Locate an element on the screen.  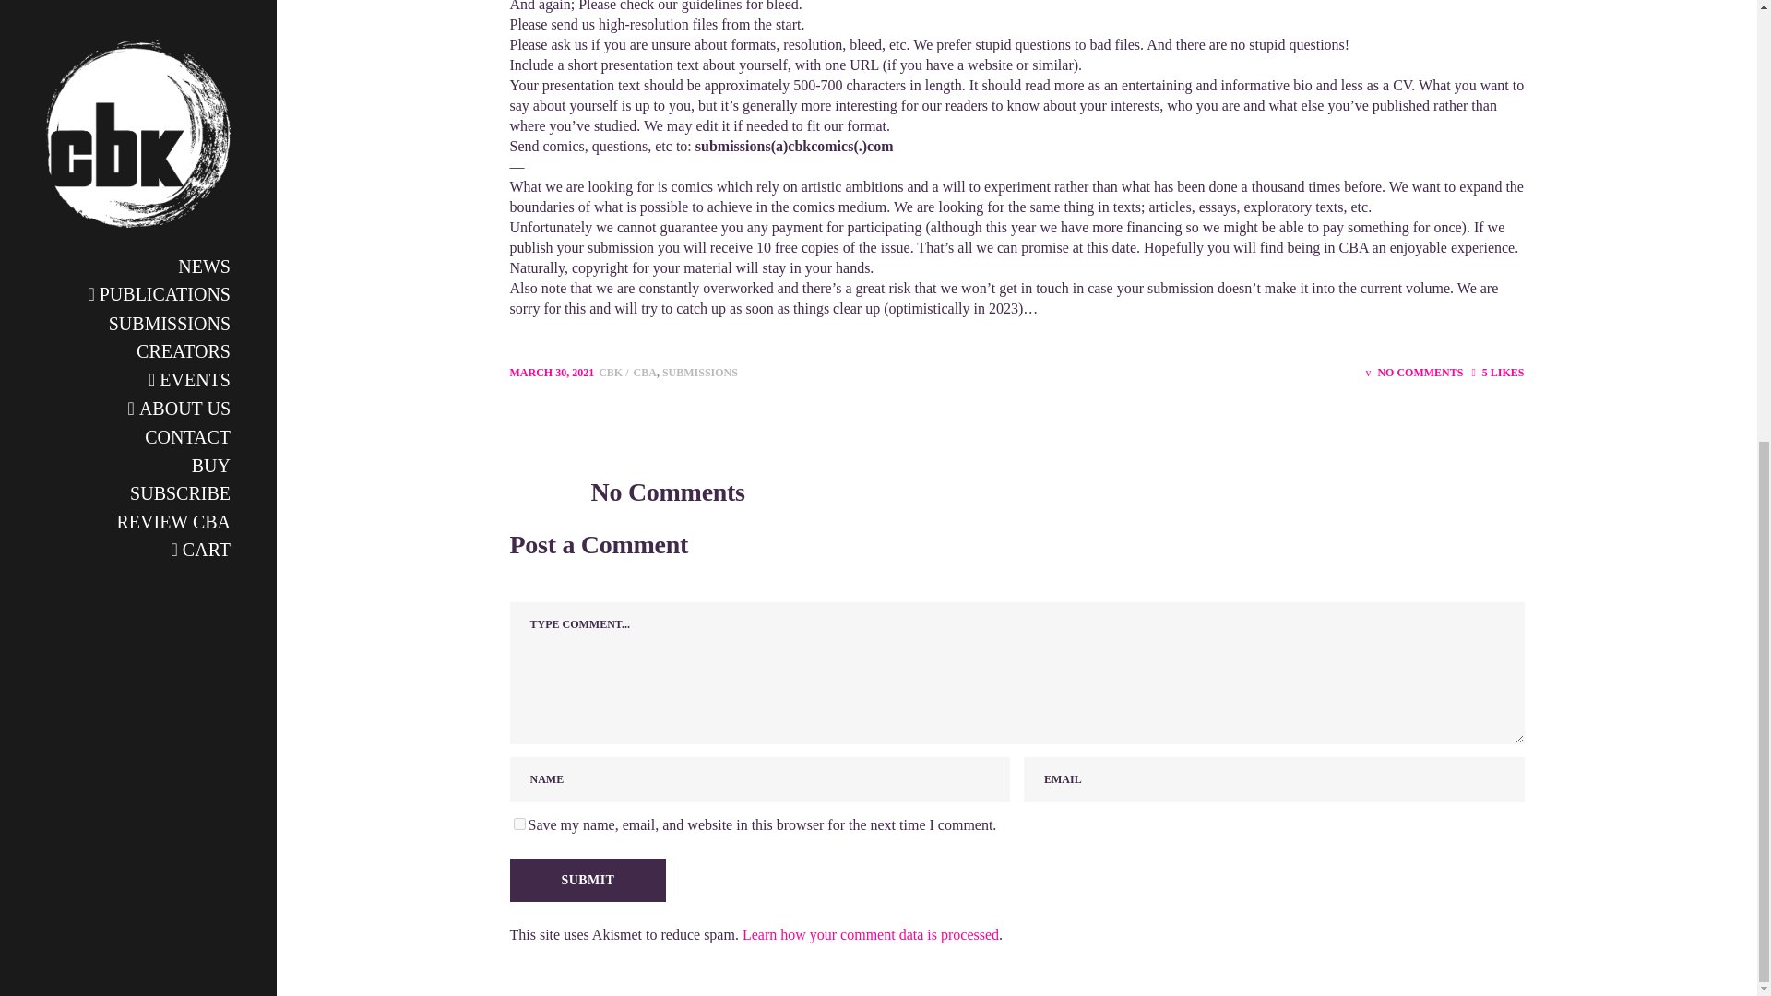
Like this is located at coordinates (1497, 373).